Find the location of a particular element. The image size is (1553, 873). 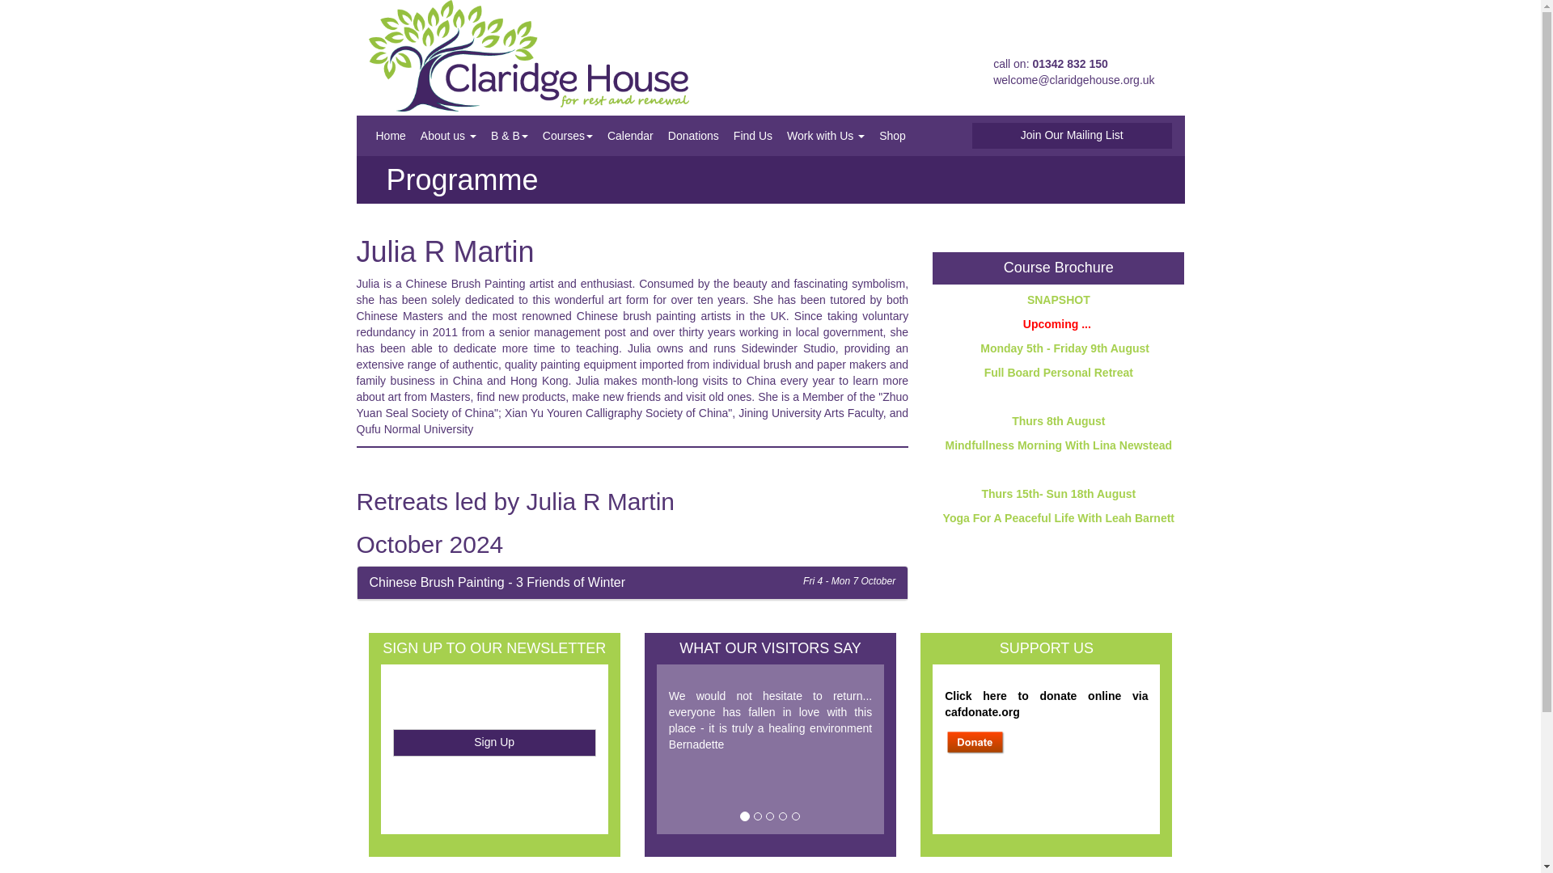

Courses is located at coordinates (568, 136).